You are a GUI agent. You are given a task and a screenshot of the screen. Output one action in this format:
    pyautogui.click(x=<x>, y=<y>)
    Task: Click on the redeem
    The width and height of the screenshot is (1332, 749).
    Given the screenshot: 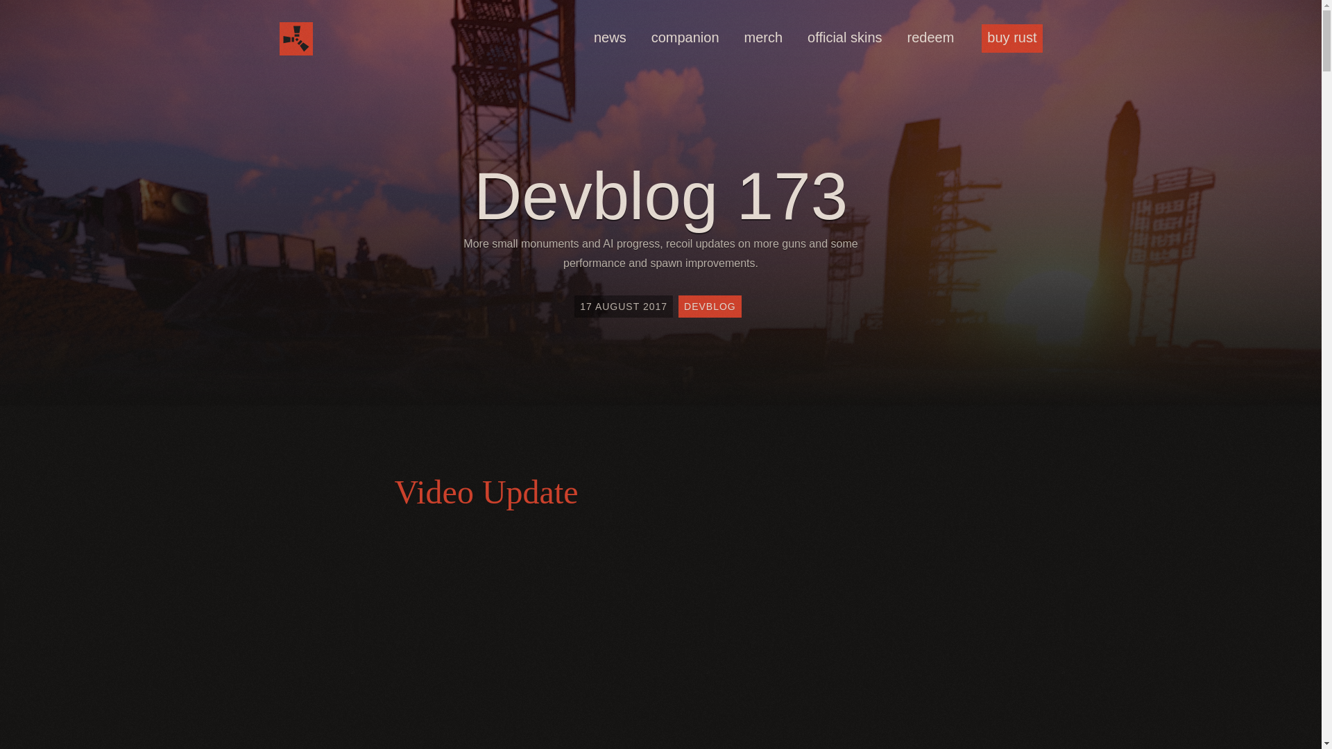 What is the action you would take?
    pyautogui.click(x=931, y=37)
    